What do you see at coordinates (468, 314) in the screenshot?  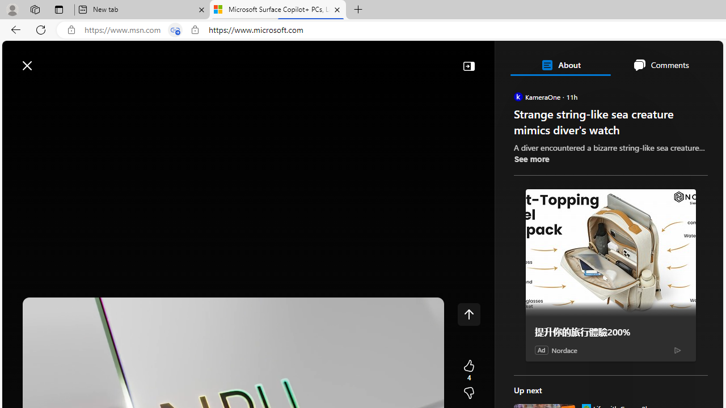 I see `Class: control icon-only` at bounding box center [468, 314].